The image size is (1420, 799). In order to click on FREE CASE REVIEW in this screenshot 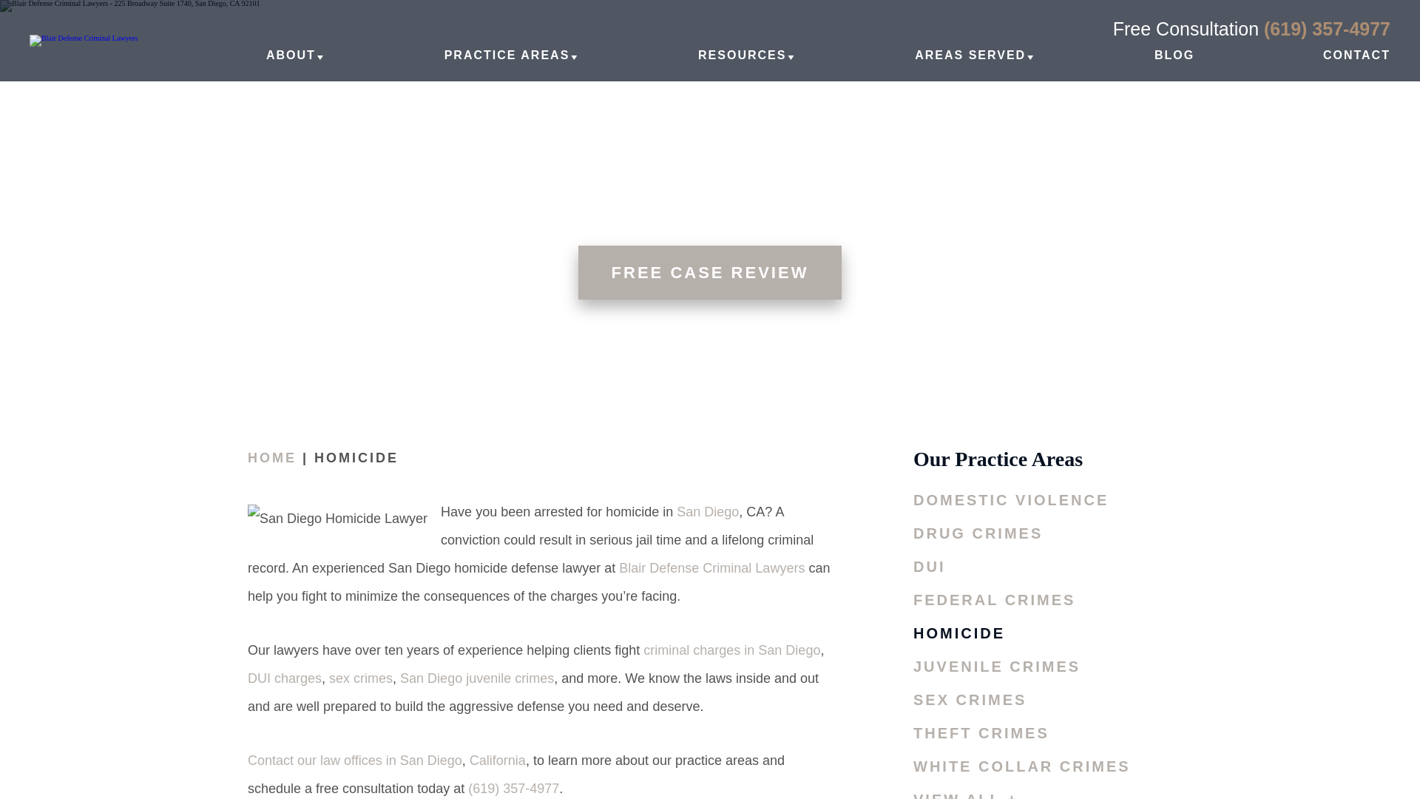, I will do `click(710, 272)`.